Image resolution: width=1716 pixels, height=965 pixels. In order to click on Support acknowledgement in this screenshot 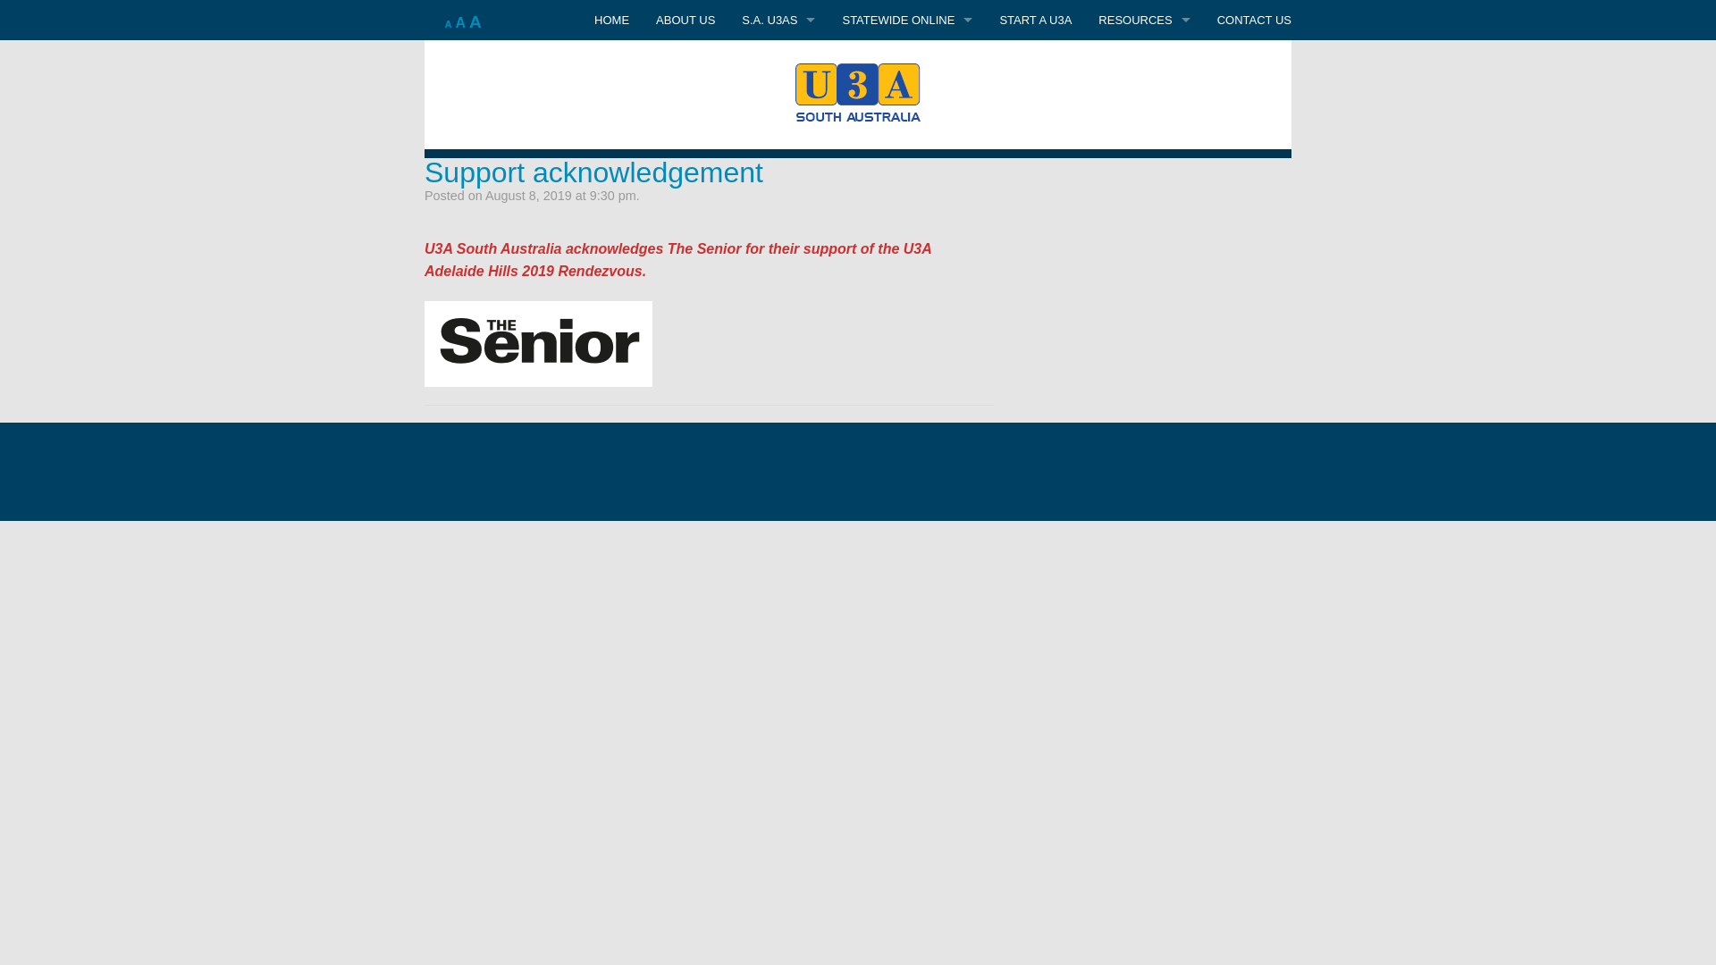, I will do `click(593, 172)`.